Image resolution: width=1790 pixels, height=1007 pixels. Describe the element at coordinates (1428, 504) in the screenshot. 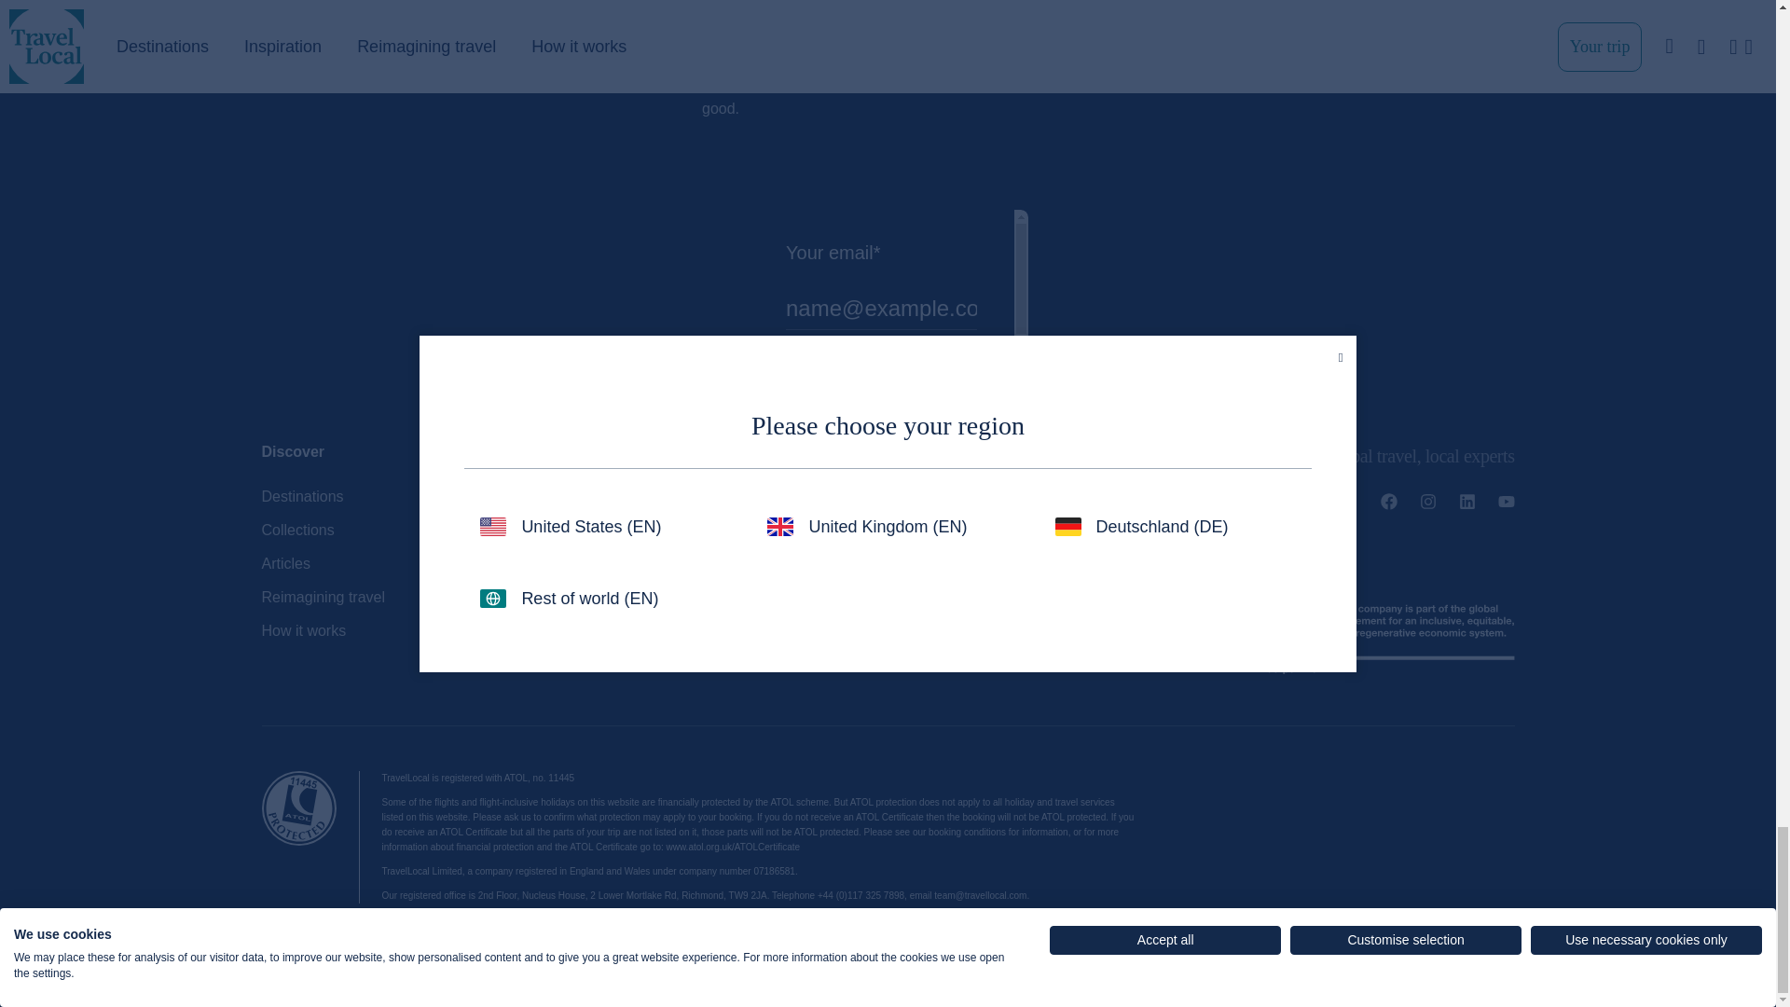

I see `Instagram` at that location.